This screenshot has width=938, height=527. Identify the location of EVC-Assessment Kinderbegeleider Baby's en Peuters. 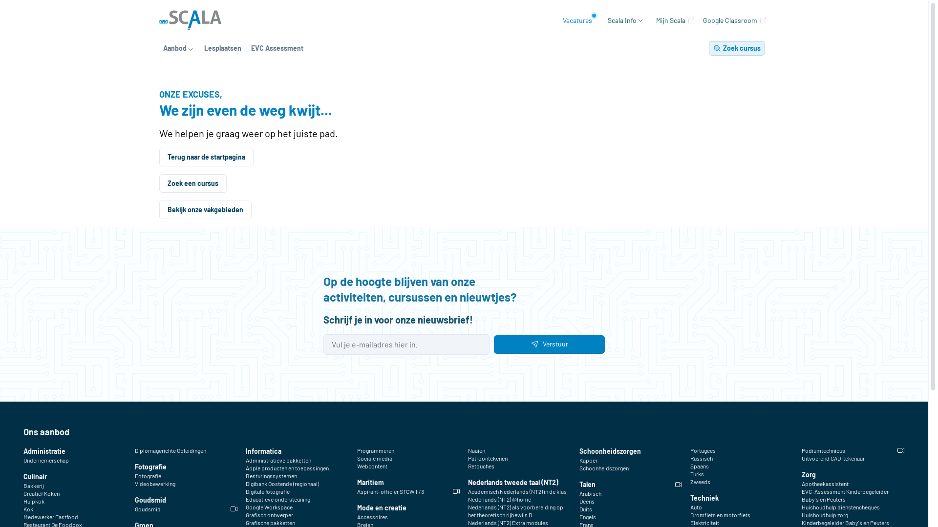
(853, 495).